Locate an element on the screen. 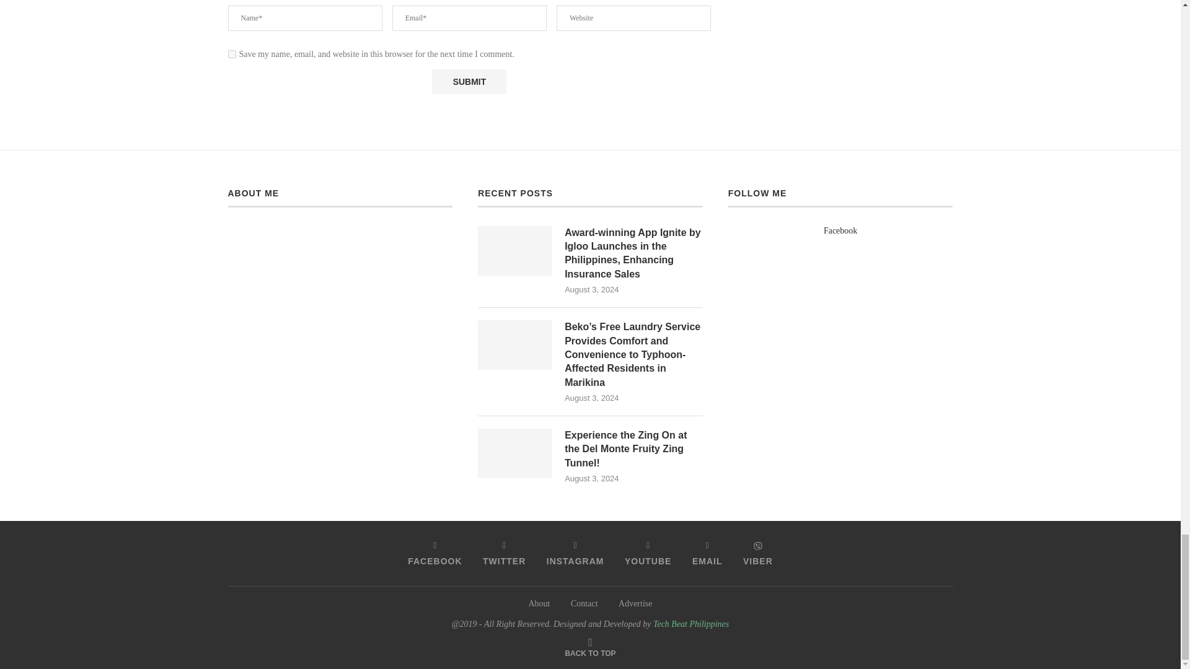 The height and width of the screenshot is (669, 1190). Submit is located at coordinates (469, 82).